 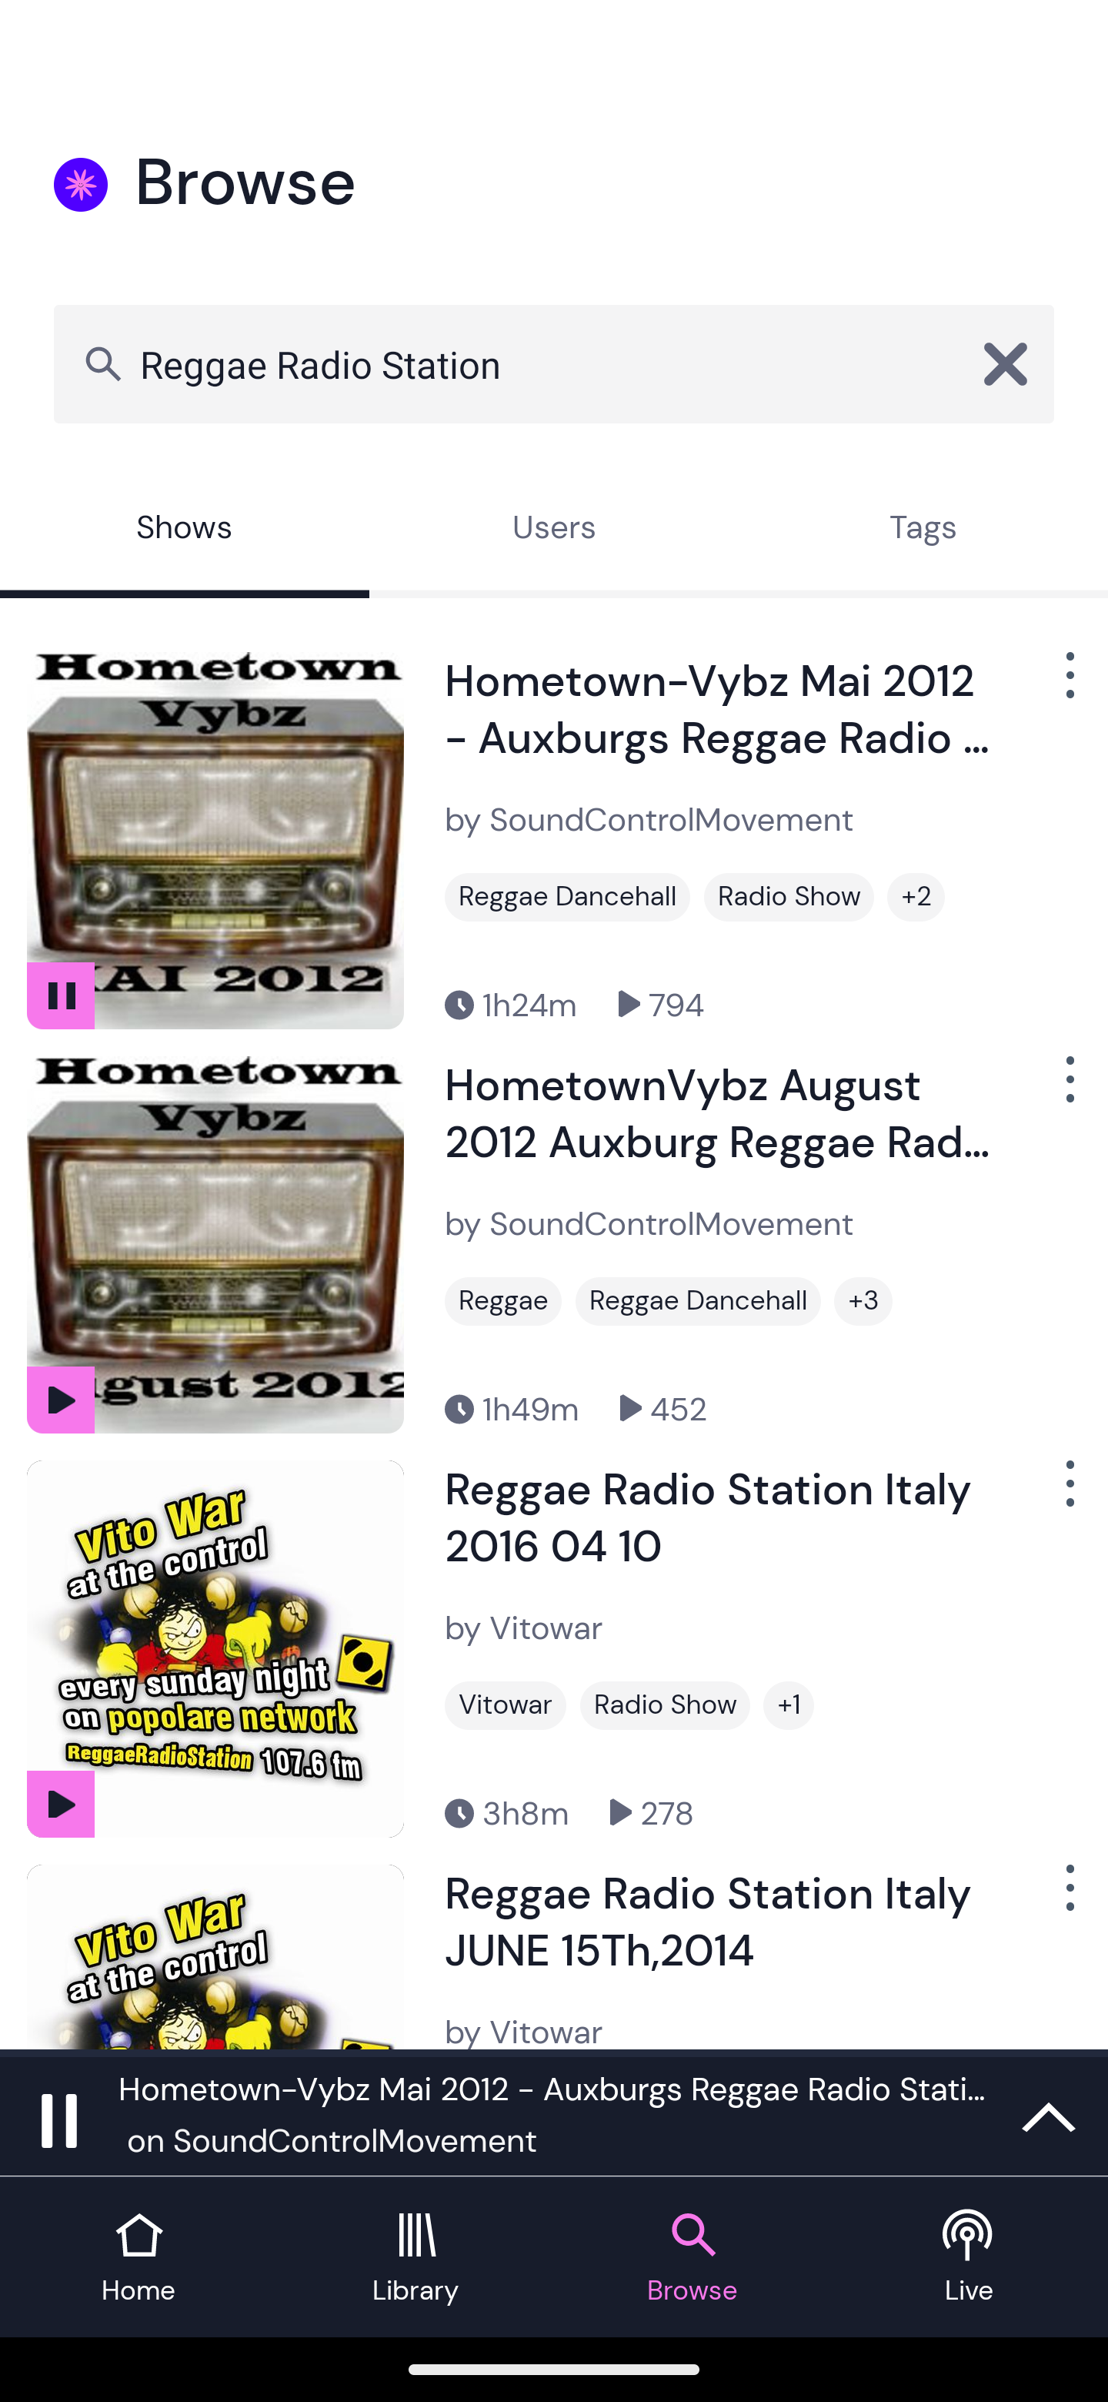 I want to click on Users, so click(x=554, y=530).